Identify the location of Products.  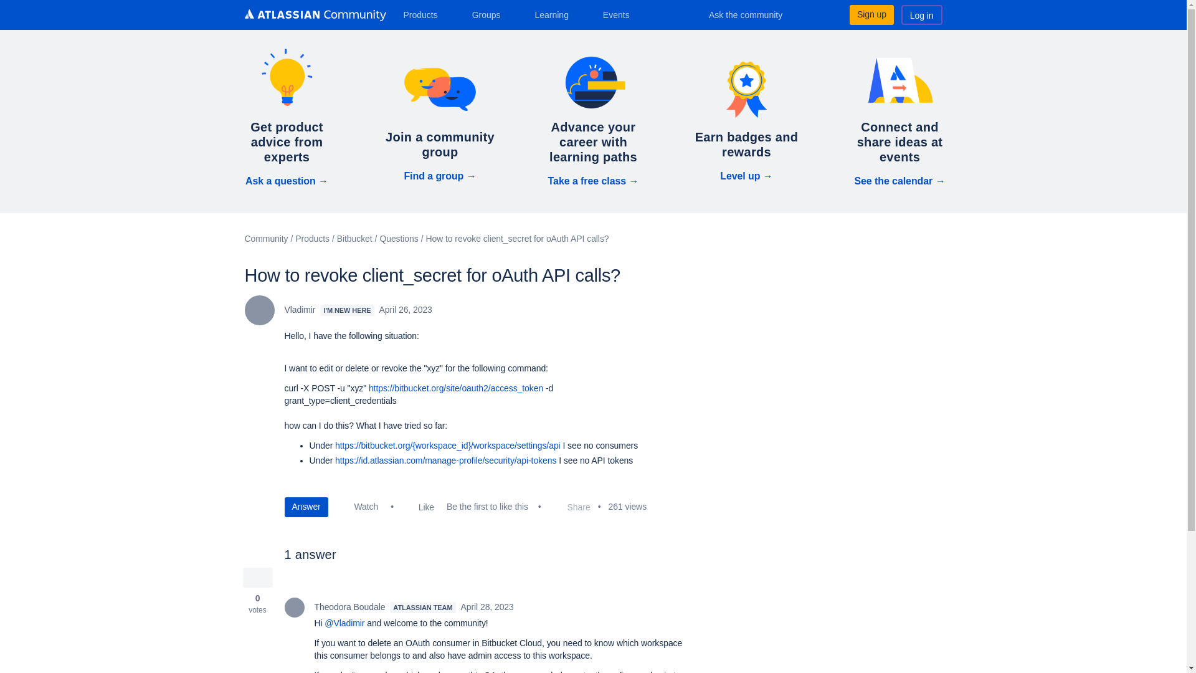
(425, 14).